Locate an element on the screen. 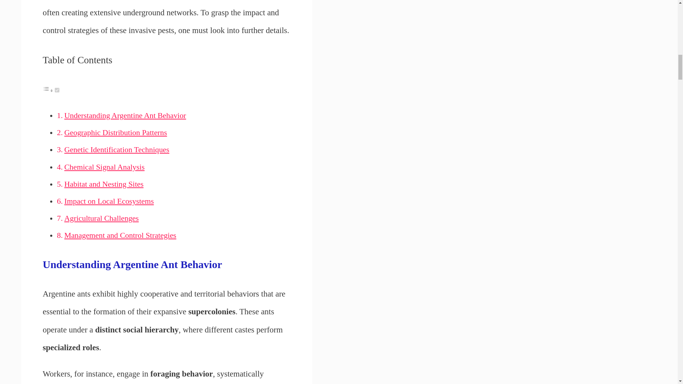 The width and height of the screenshot is (683, 384). Habitat and Nesting Sites is located at coordinates (104, 184).